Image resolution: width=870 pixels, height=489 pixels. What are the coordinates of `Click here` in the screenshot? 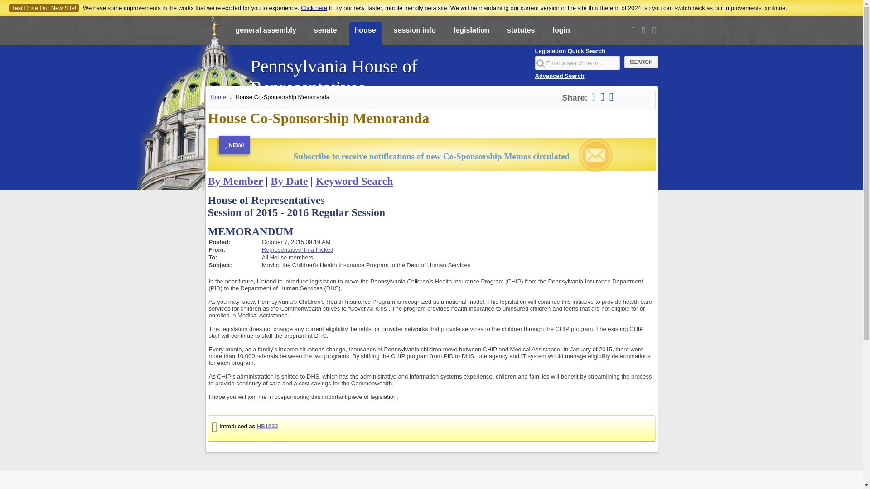 It's located at (314, 7).